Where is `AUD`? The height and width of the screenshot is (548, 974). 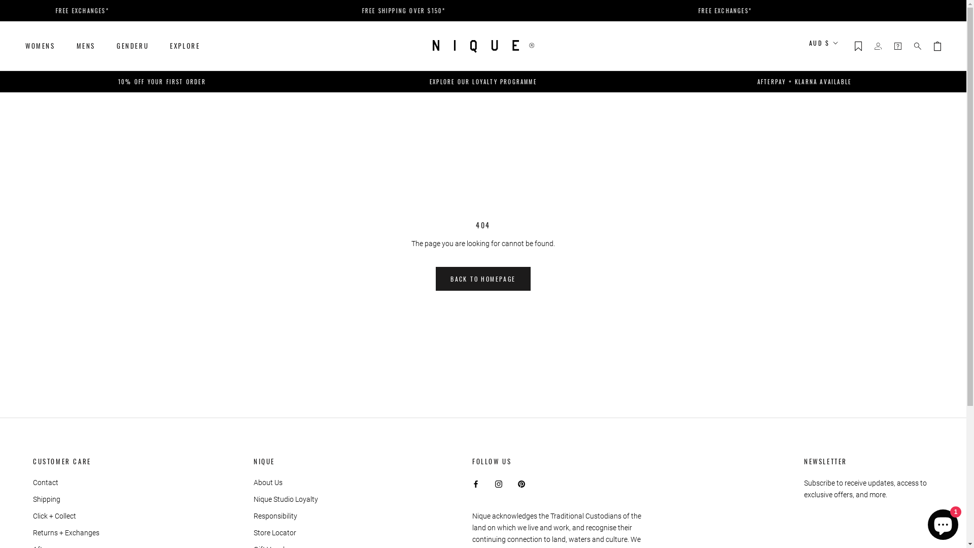
AUD is located at coordinates (840, 81).